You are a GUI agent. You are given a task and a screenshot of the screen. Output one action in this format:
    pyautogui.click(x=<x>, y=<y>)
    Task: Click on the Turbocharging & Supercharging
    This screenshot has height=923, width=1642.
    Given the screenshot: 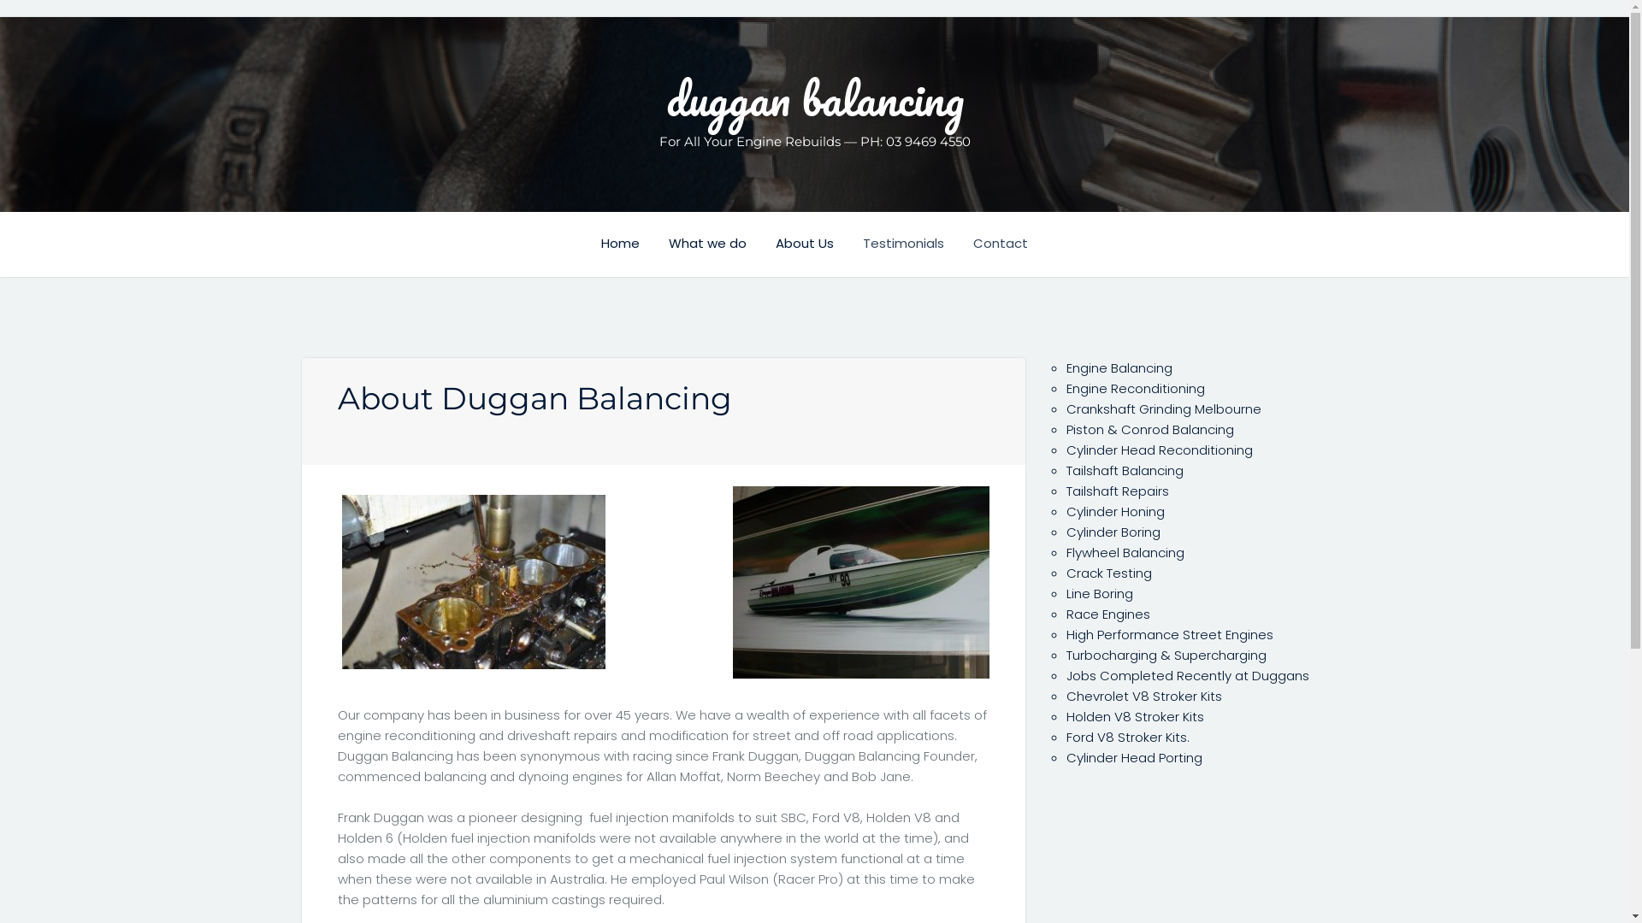 What is the action you would take?
    pyautogui.click(x=1166, y=655)
    